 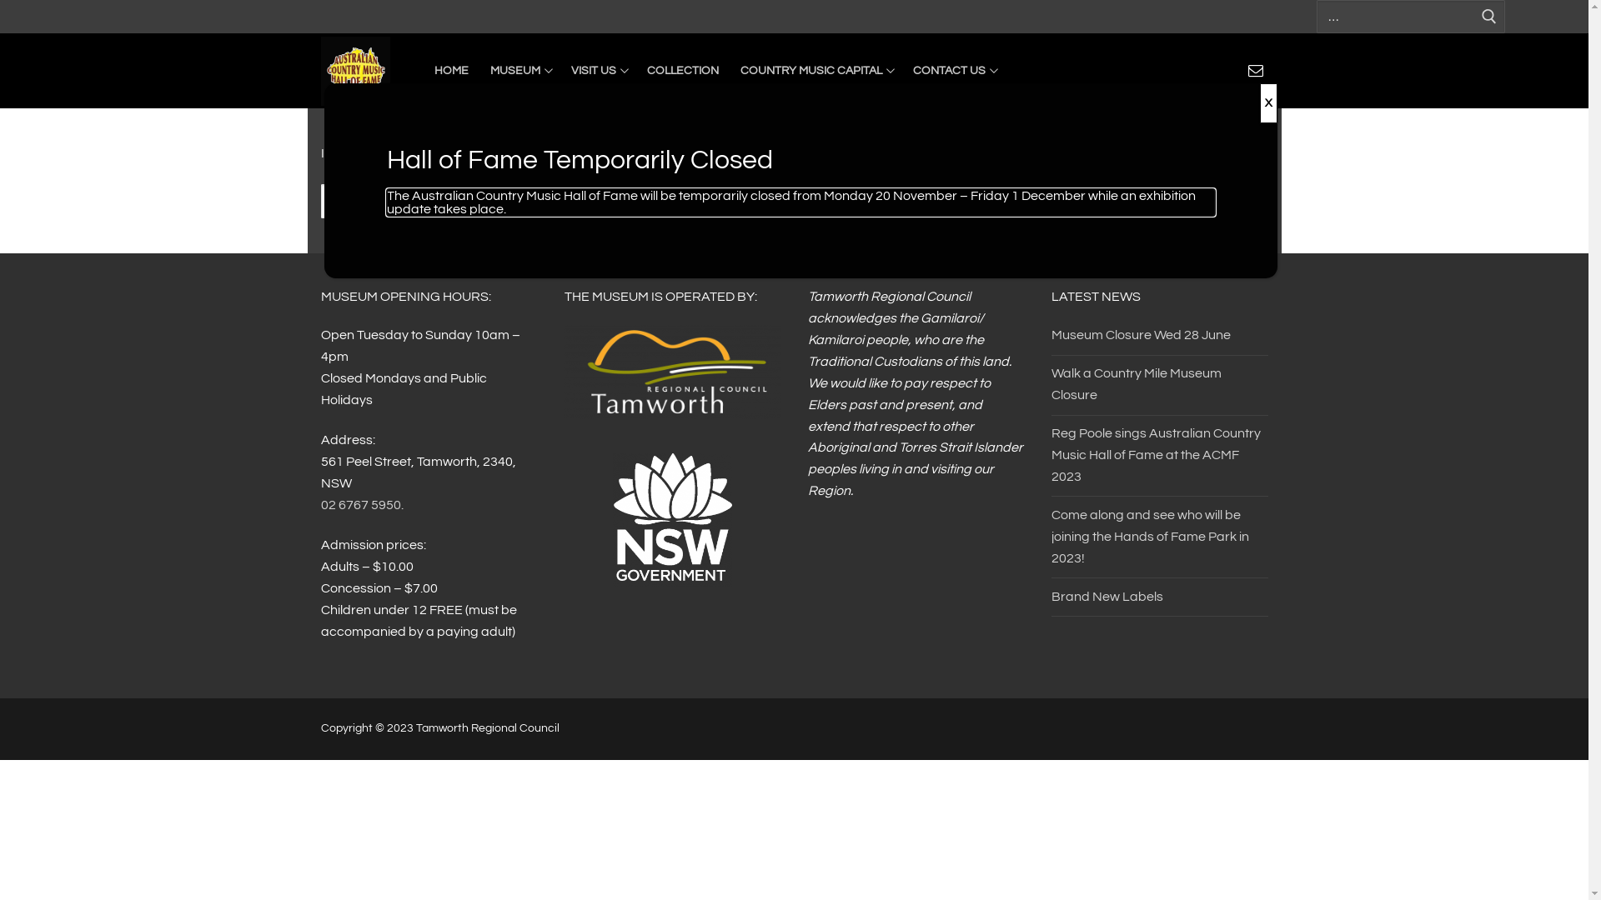 What do you see at coordinates (1256, 71) in the screenshot?
I see `Mail` at bounding box center [1256, 71].